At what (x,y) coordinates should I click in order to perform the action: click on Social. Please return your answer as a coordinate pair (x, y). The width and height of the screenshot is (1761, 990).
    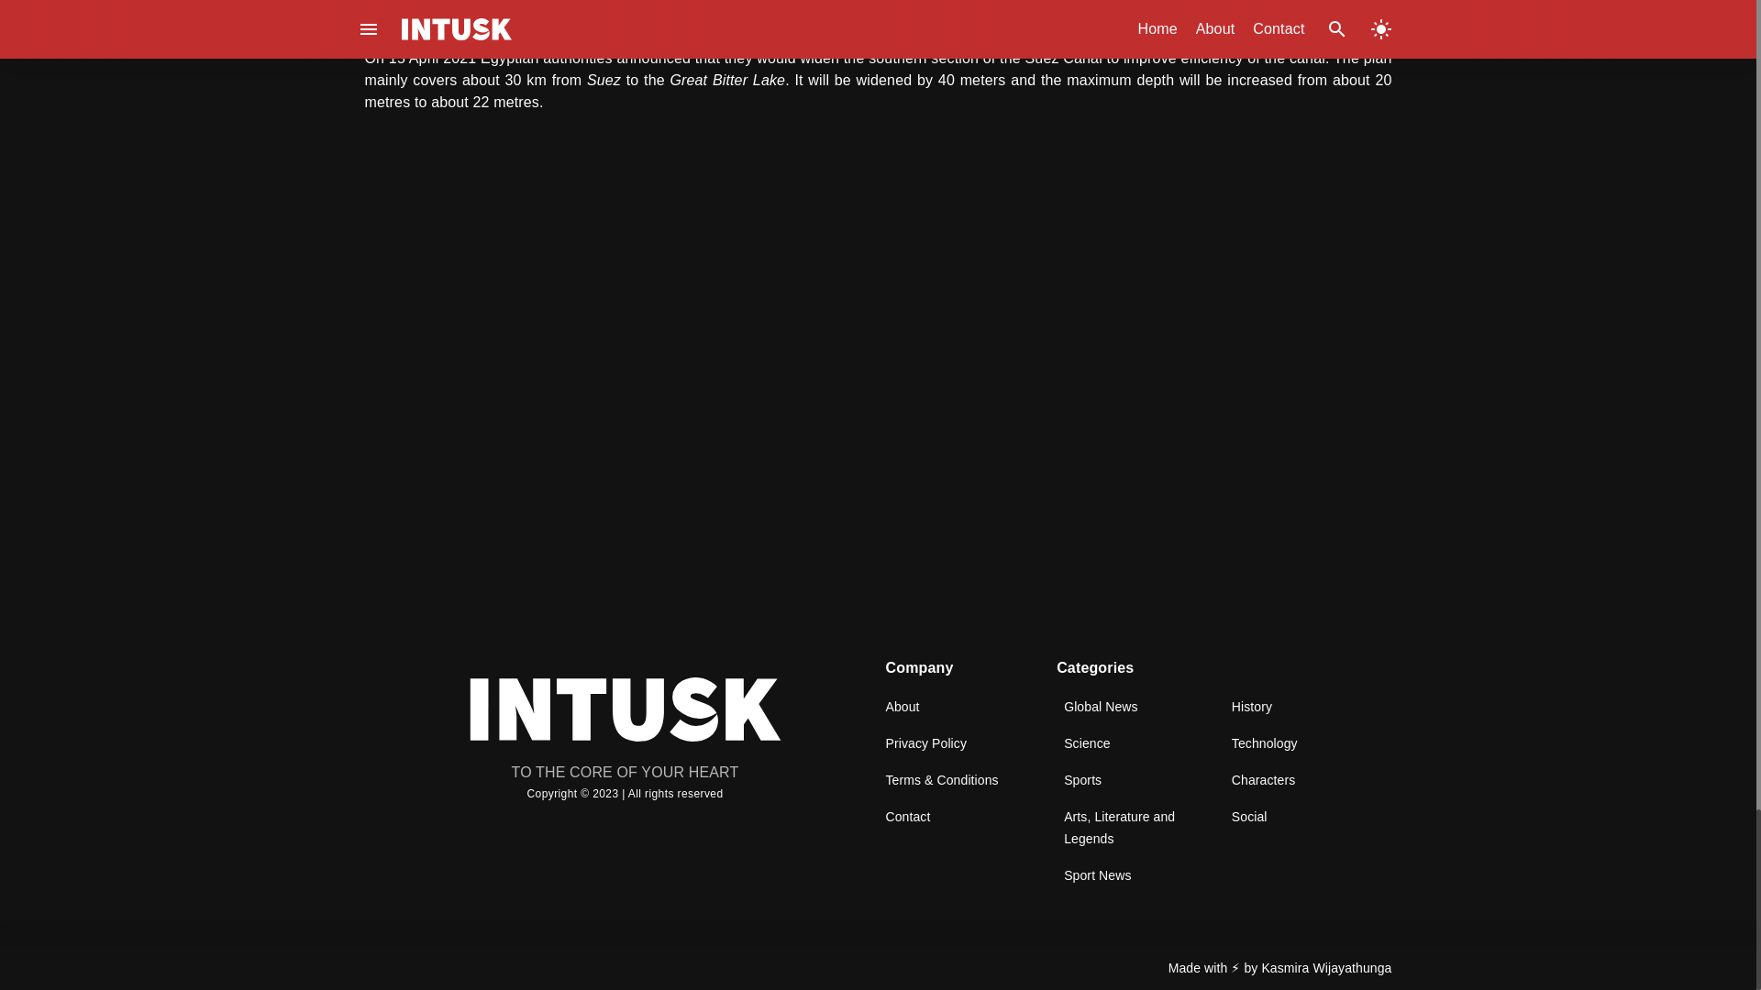
    Looking at the image, I should click on (1249, 816).